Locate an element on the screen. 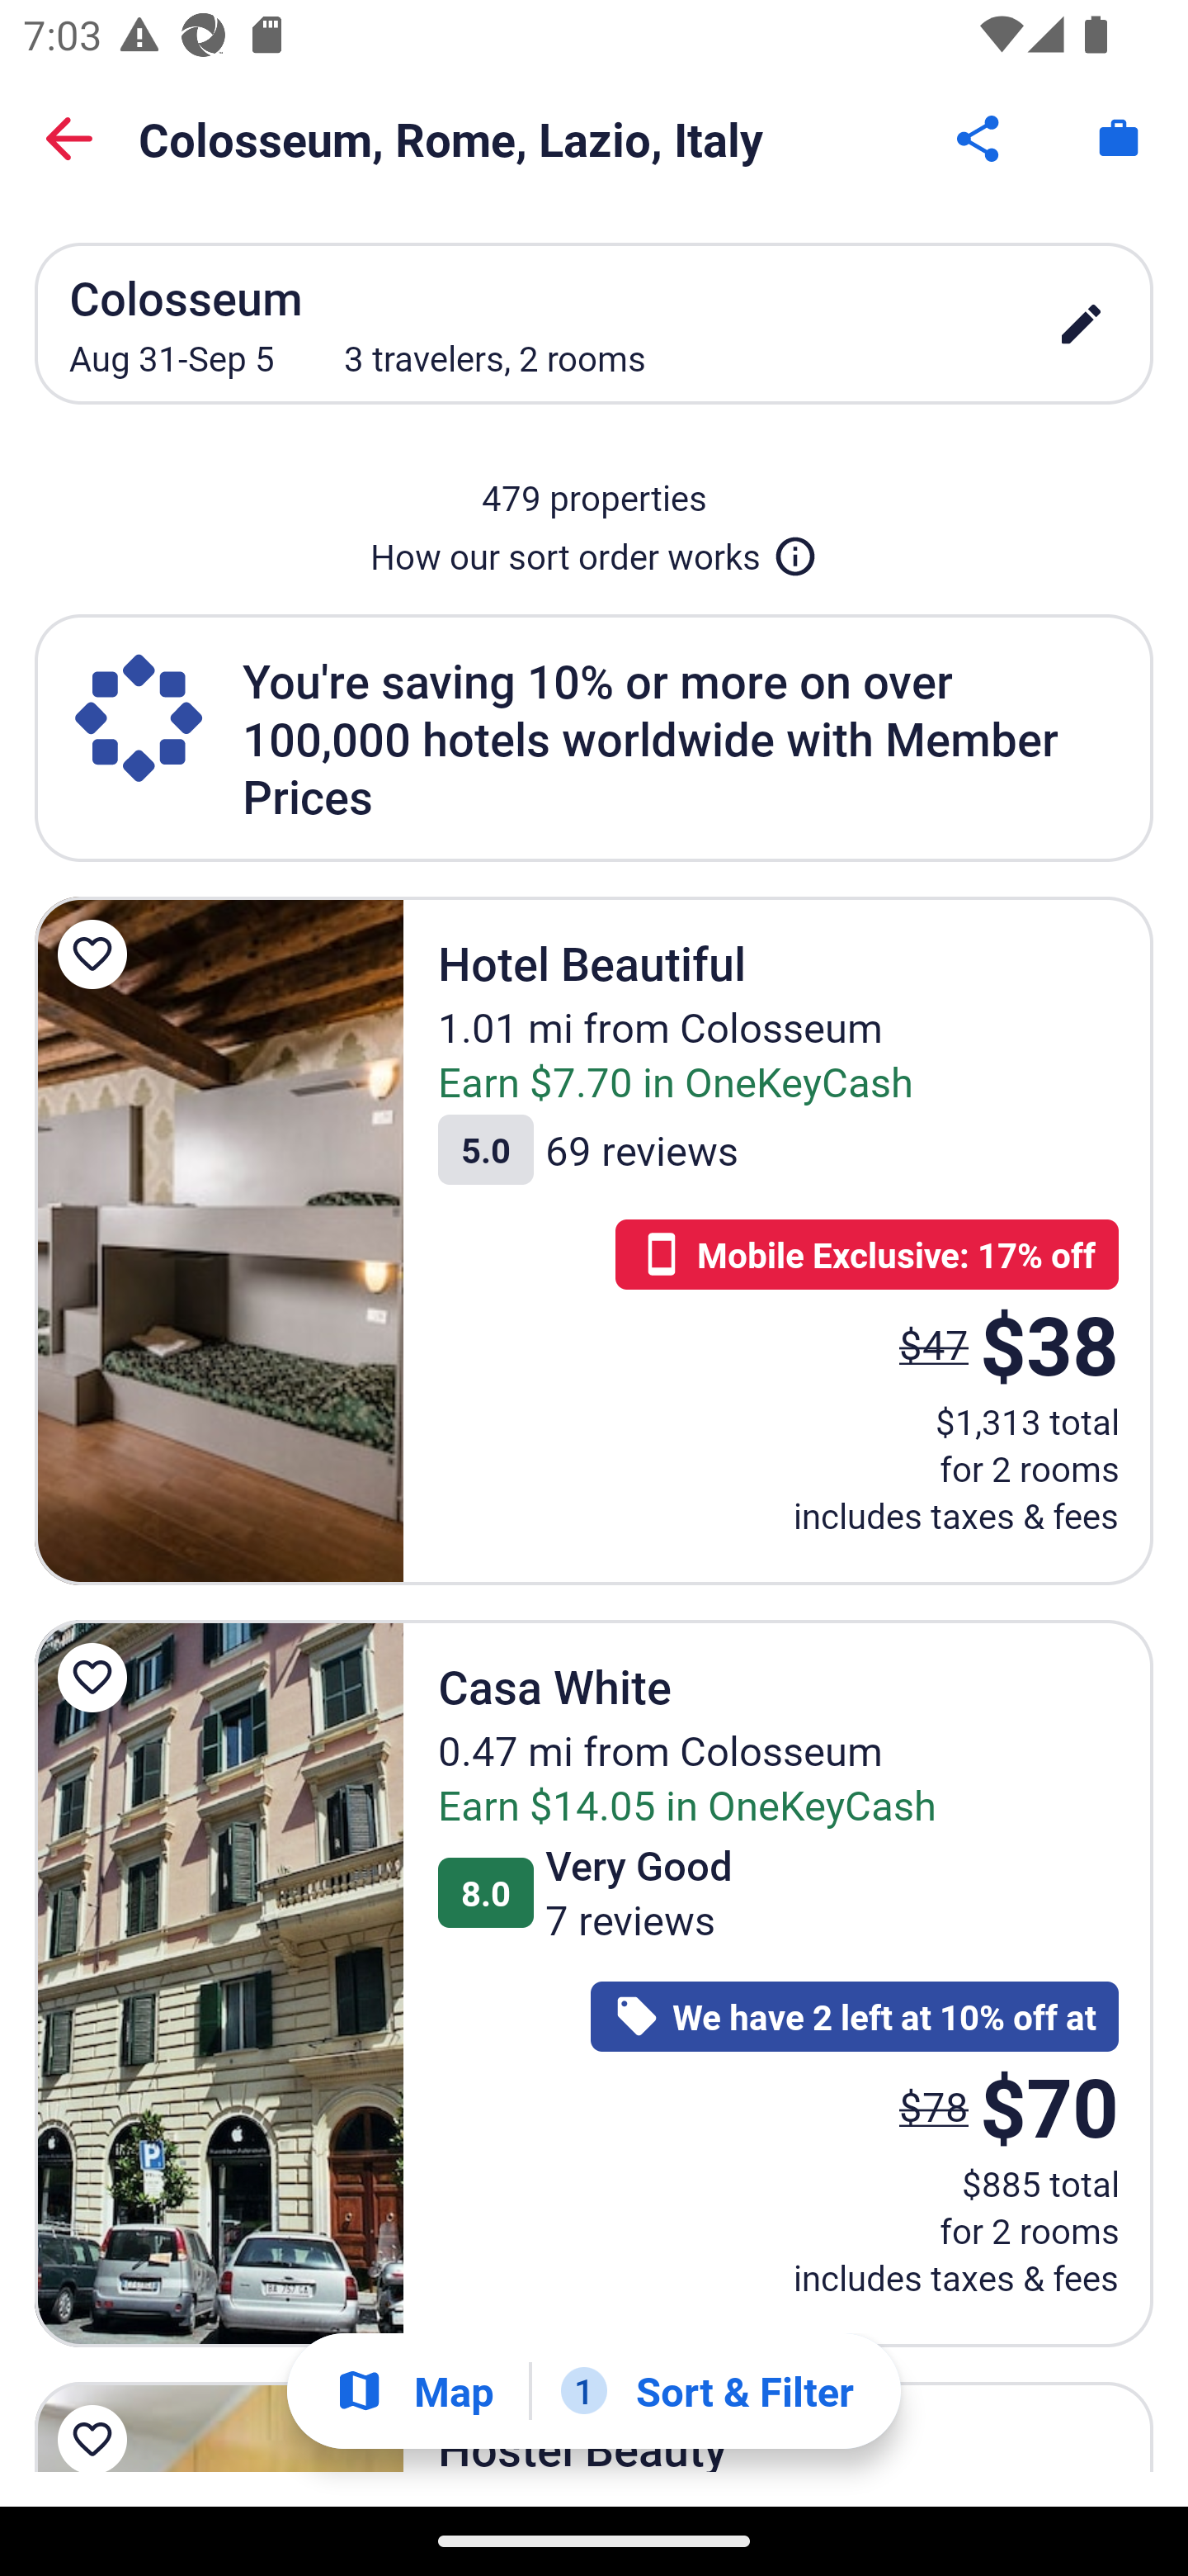  Share Button is located at coordinates (980, 139).